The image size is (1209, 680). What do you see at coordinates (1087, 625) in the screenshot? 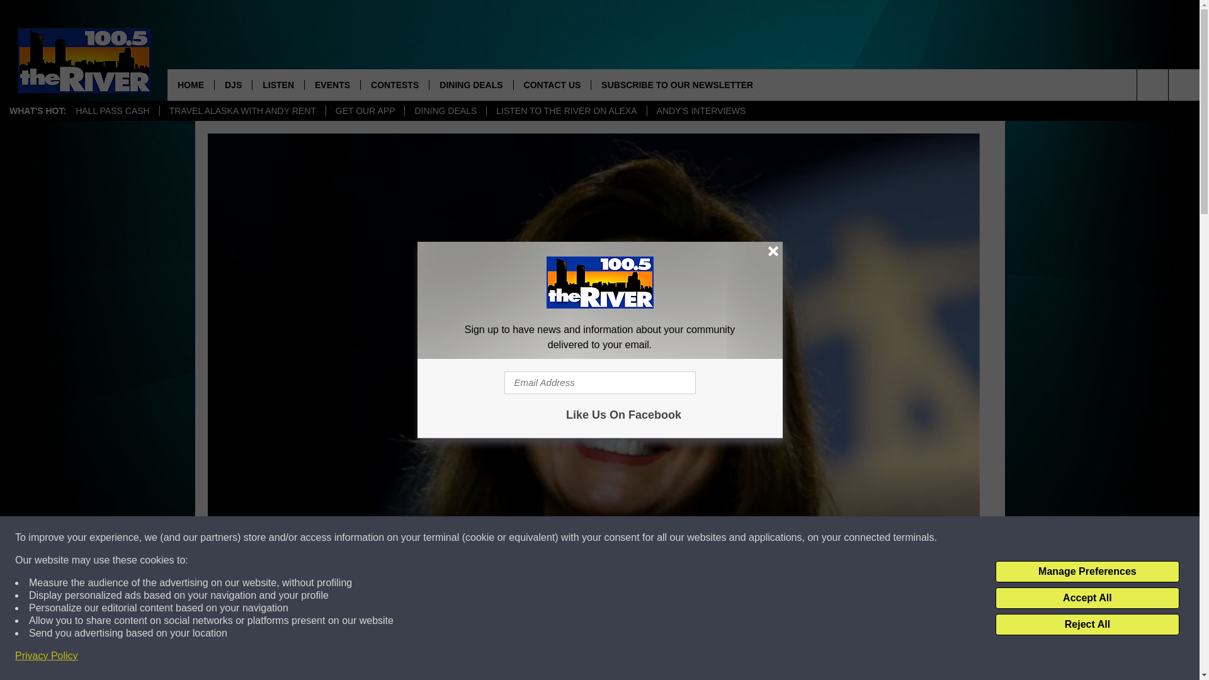
I see `Reject All` at bounding box center [1087, 625].